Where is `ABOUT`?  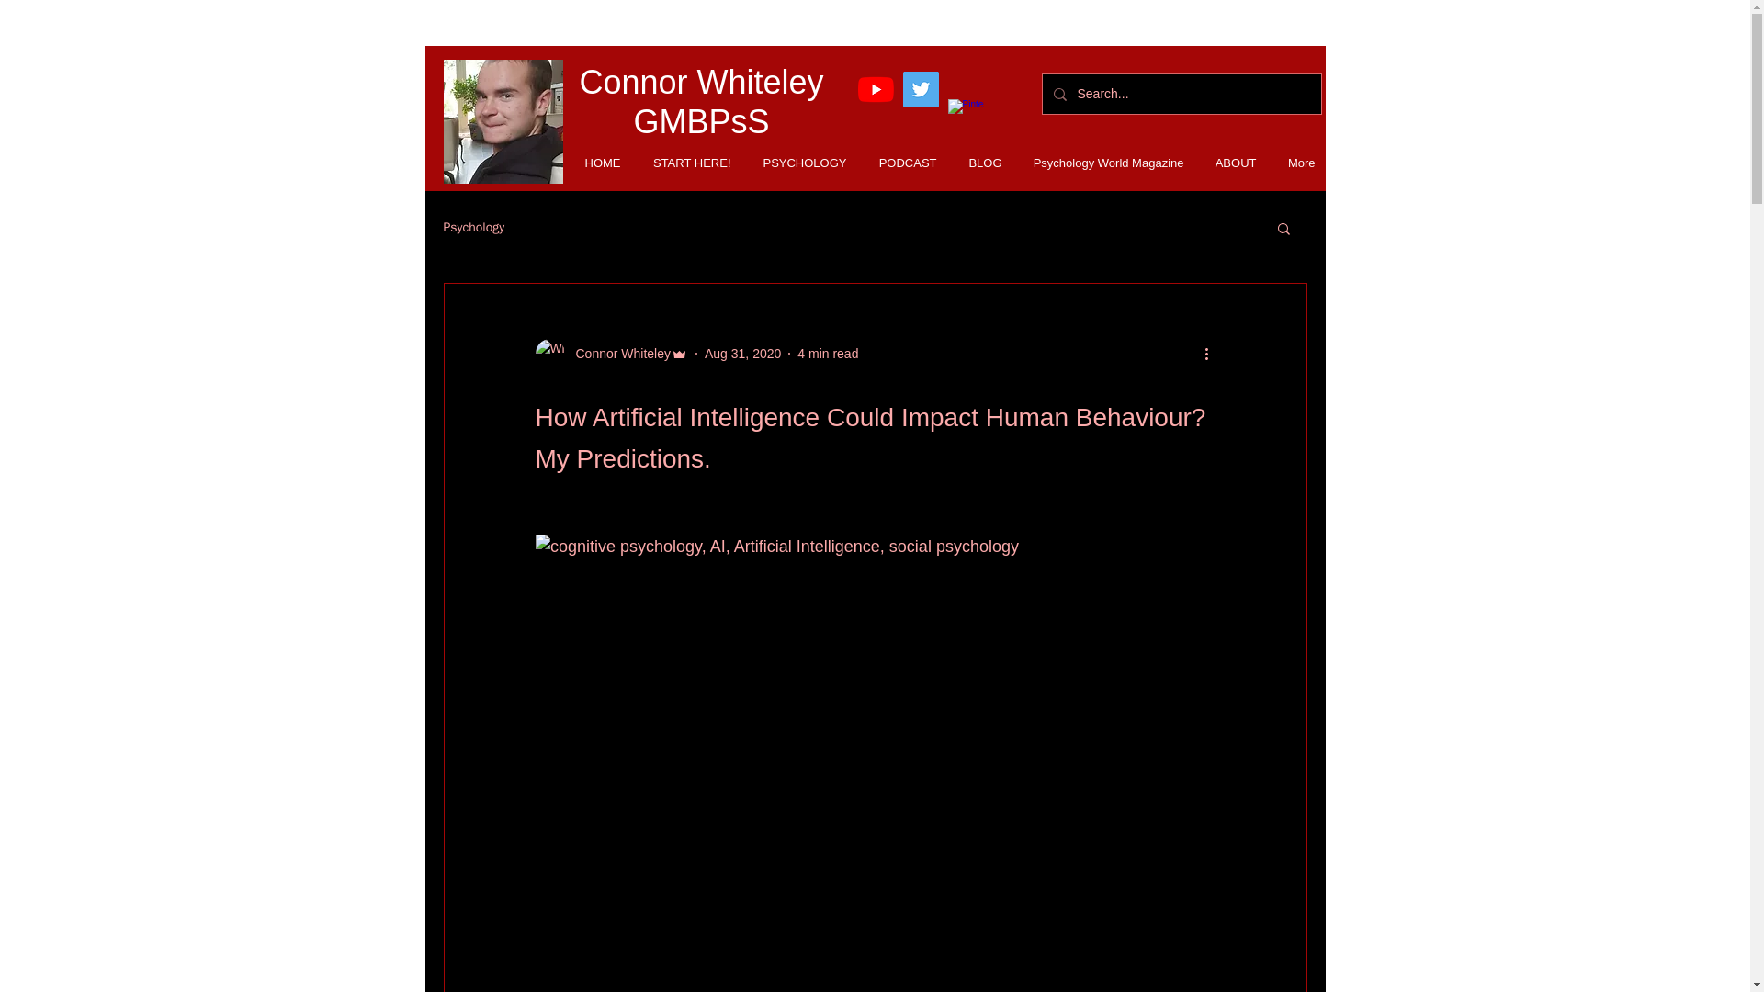
ABOUT is located at coordinates (1229, 163).